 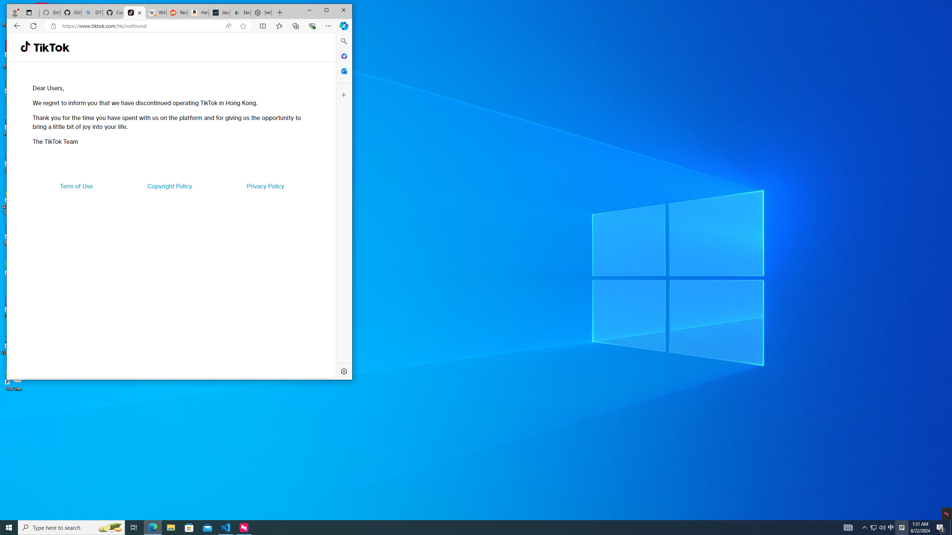 I want to click on Copyright Policy, so click(x=110, y=528).